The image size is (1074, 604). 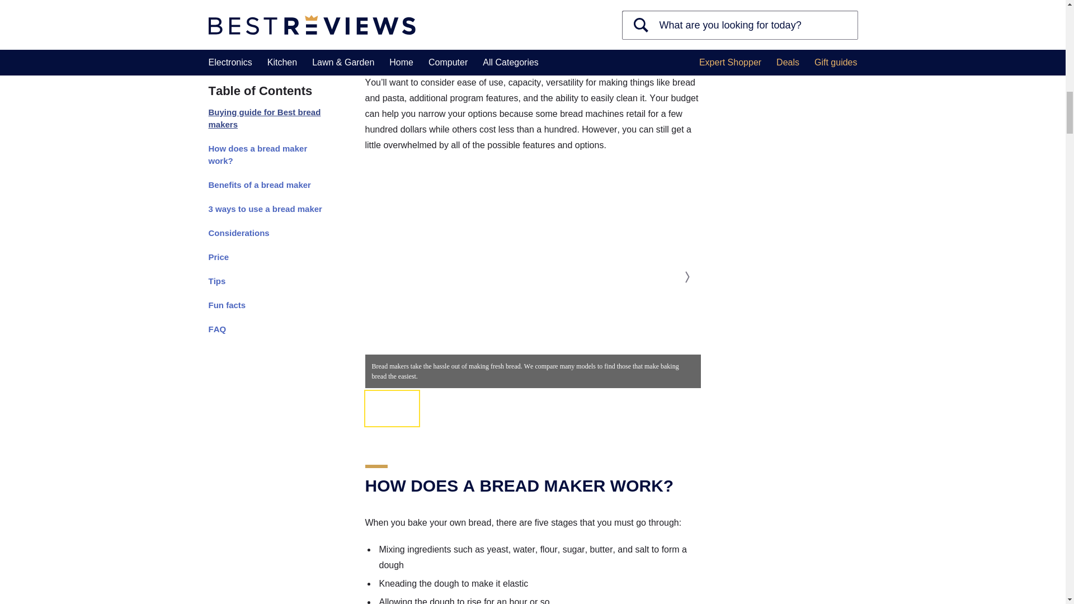 I want to click on FAQ, so click(x=266, y=143).